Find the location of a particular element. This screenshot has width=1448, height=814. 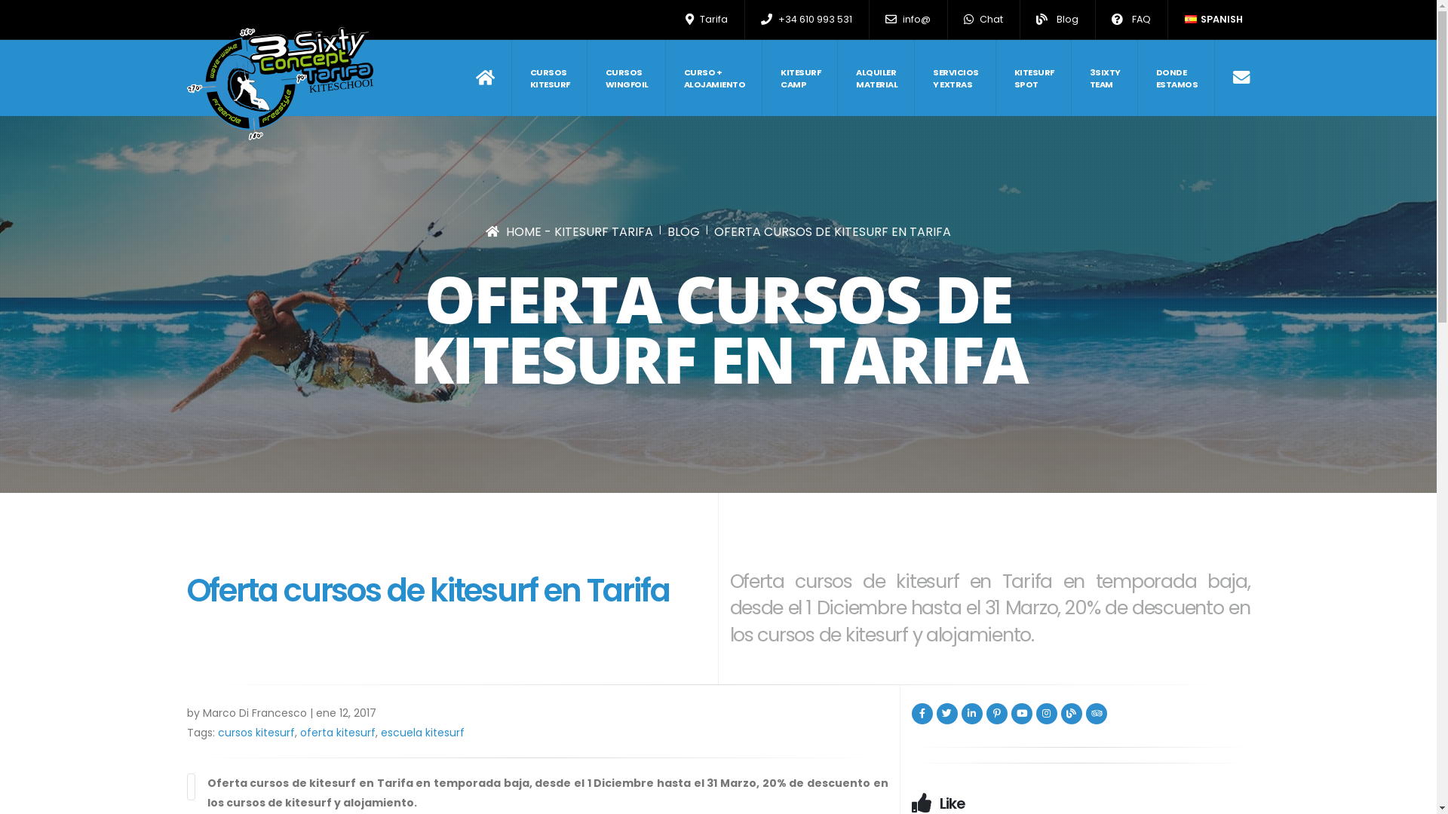

SPANISH is located at coordinates (1213, 20).